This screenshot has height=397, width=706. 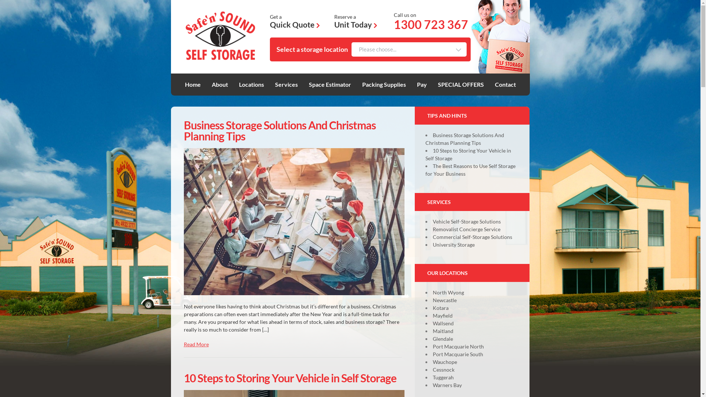 What do you see at coordinates (468, 154) in the screenshot?
I see `10 Steps to Storing Your Vehicle in Self Storage` at bounding box center [468, 154].